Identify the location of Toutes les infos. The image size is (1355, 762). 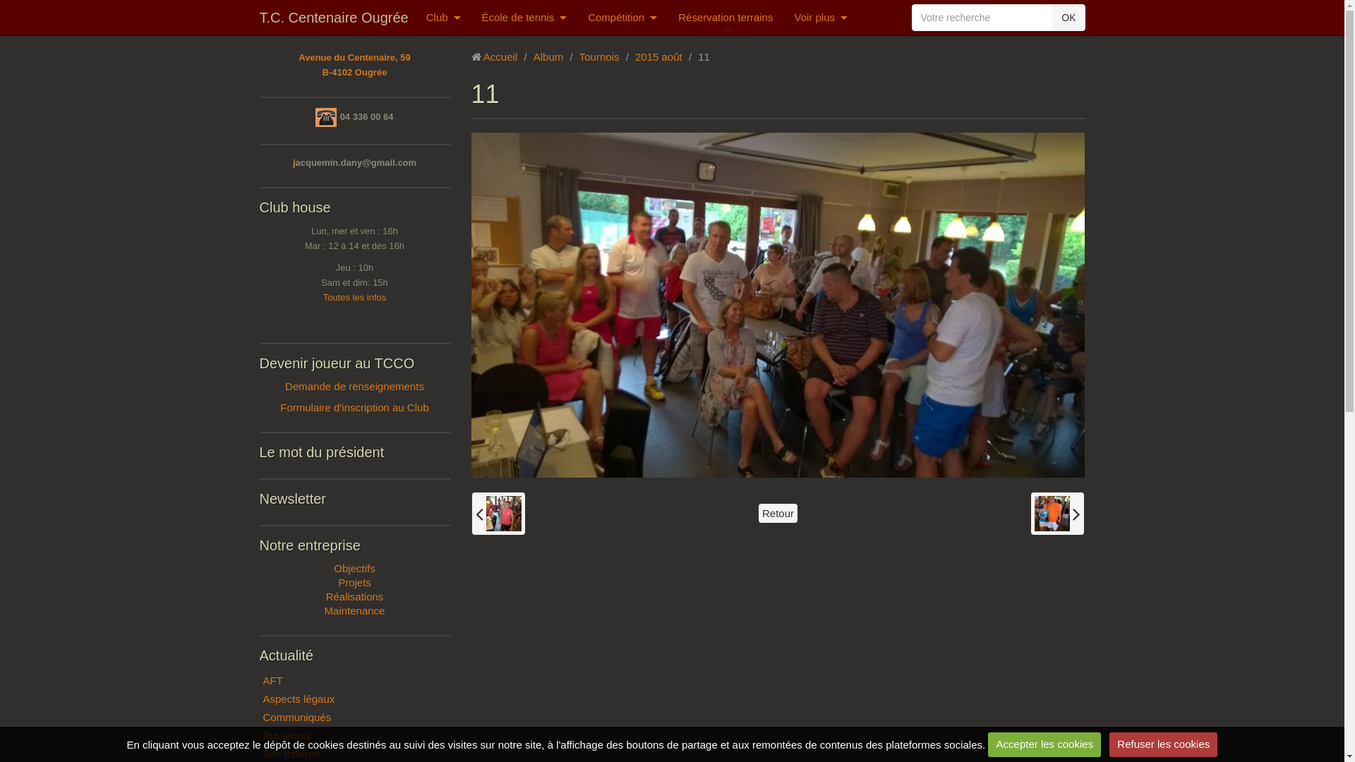
(355, 298).